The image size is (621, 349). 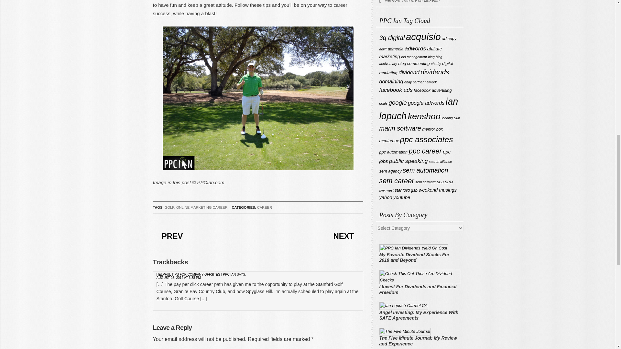 What do you see at coordinates (382, 49) in the screenshot?
I see `adlift` at bounding box center [382, 49].